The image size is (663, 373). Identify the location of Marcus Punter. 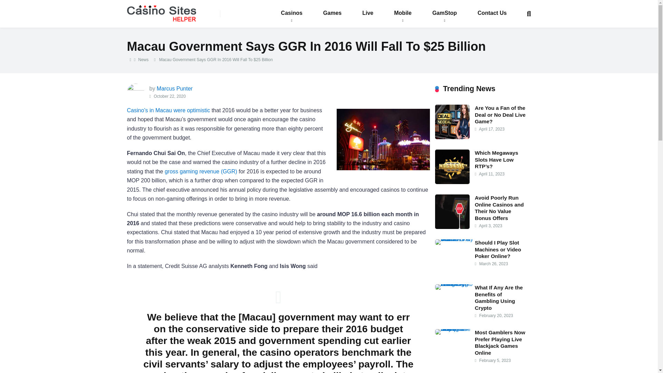
(175, 88).